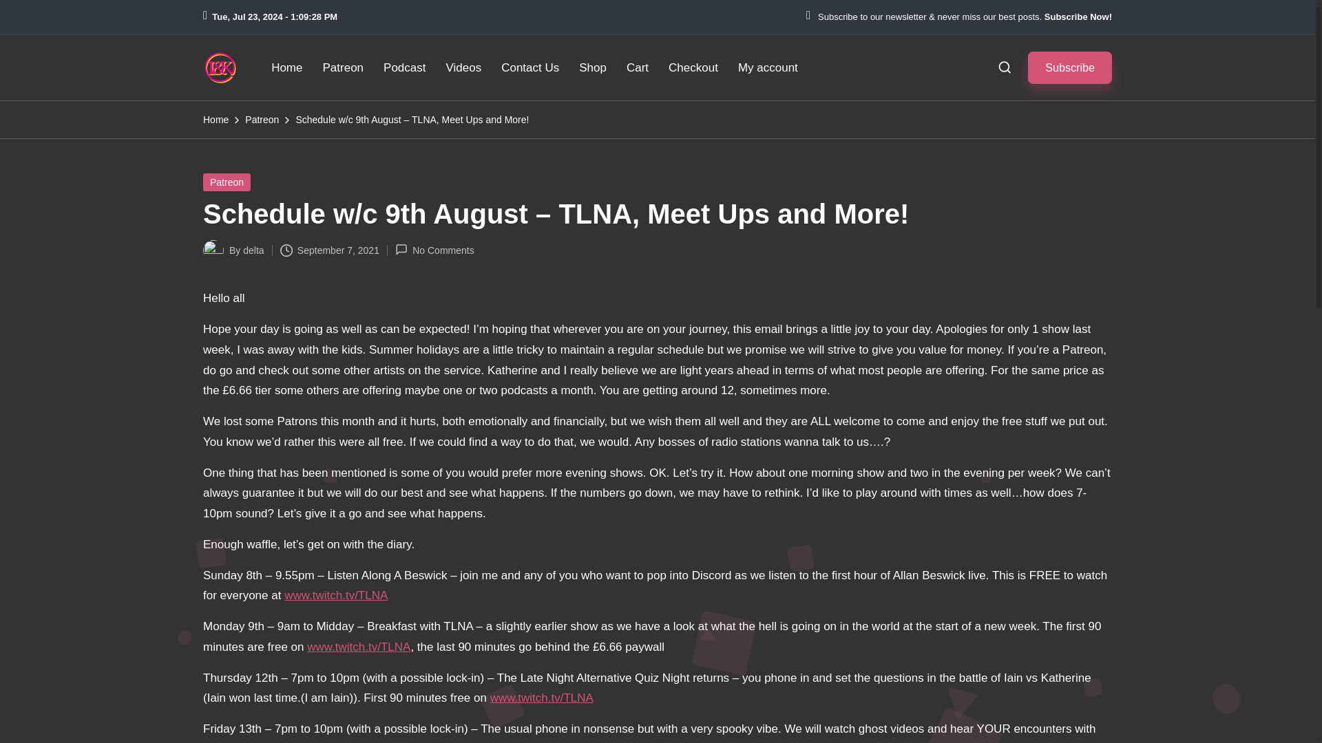 Image resolution: width=1322 pixels, height=743 pixels. What do you see at coordinates (286, 67) in the screenshot?
I see `Home` at bounding box center [286, 67].